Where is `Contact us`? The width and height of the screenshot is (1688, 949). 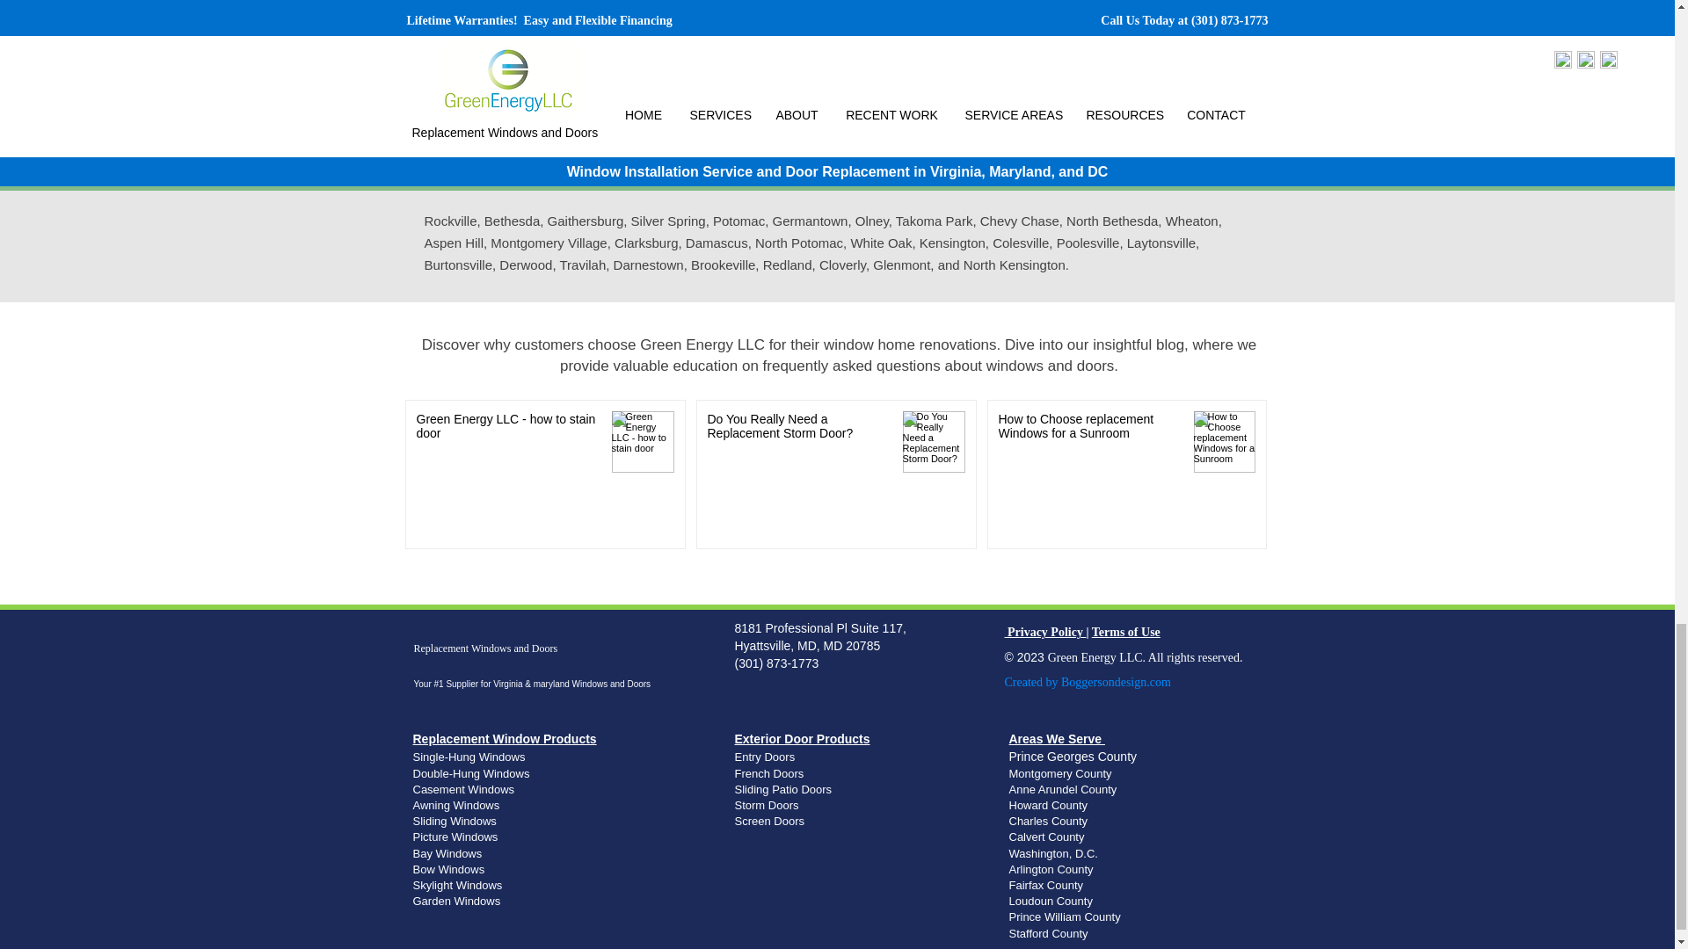 Contact us is located at coordinates (955, 69).